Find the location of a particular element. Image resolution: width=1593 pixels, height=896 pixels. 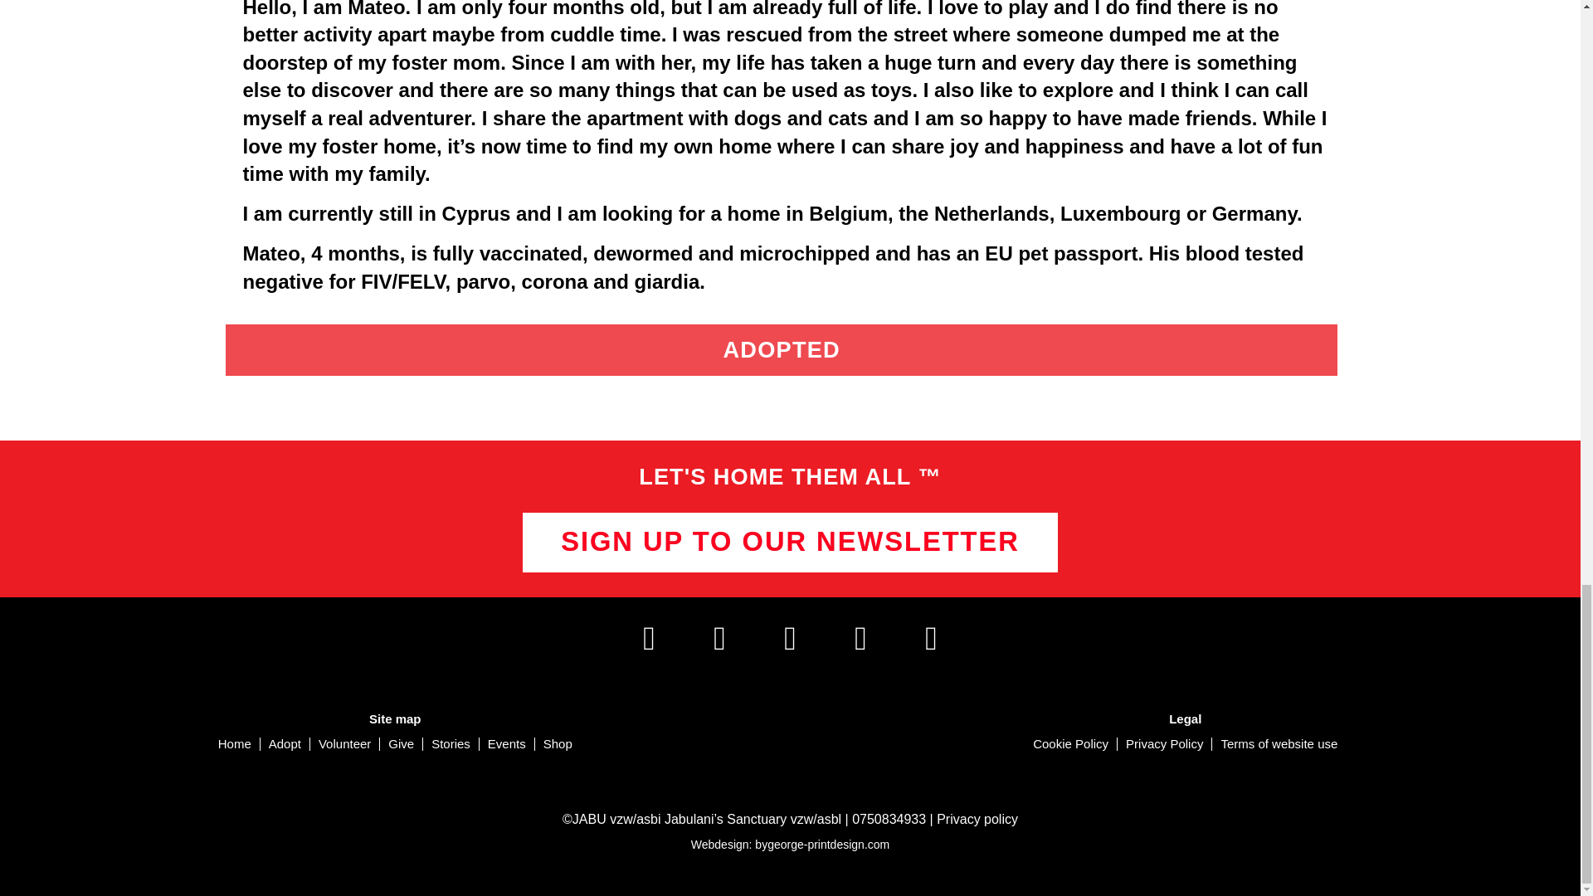

Volunteer is located at coordinates (344, 743).